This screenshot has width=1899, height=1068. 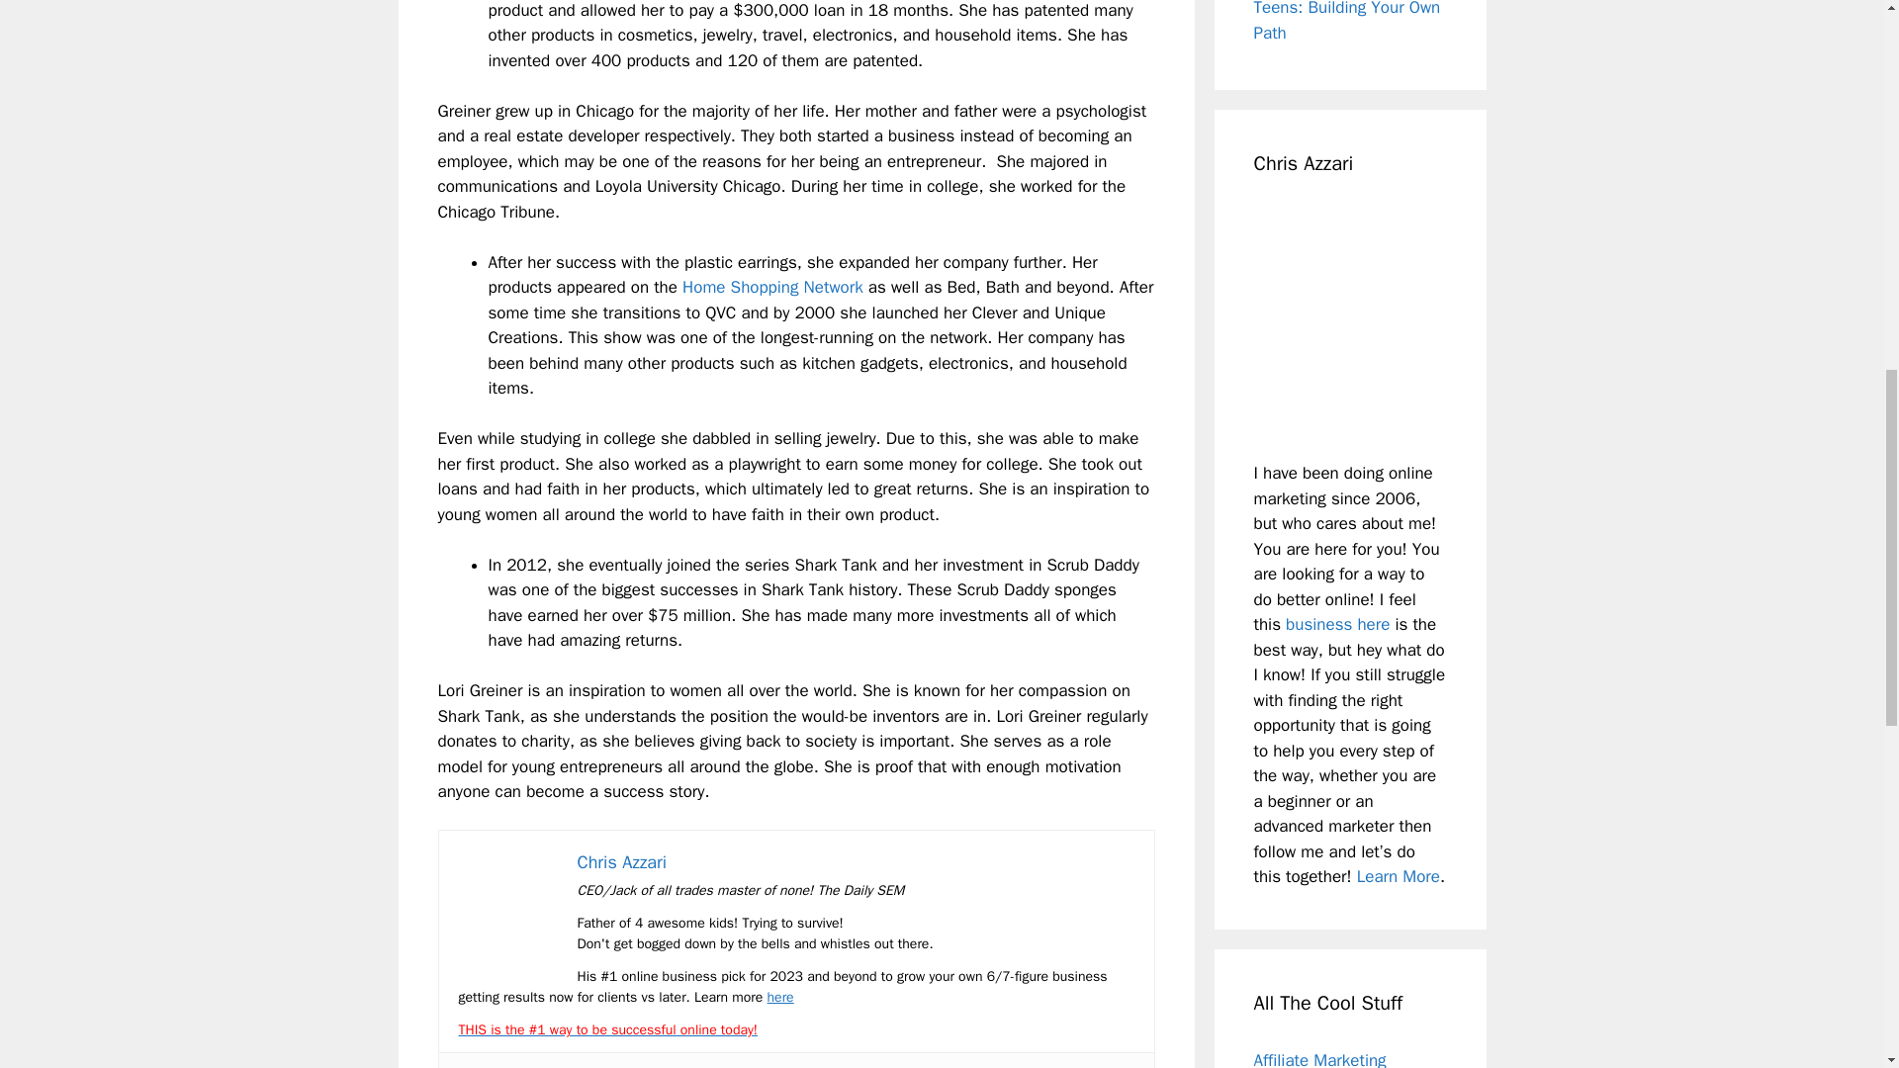 I want to click on here, so click(x=779, y=997).